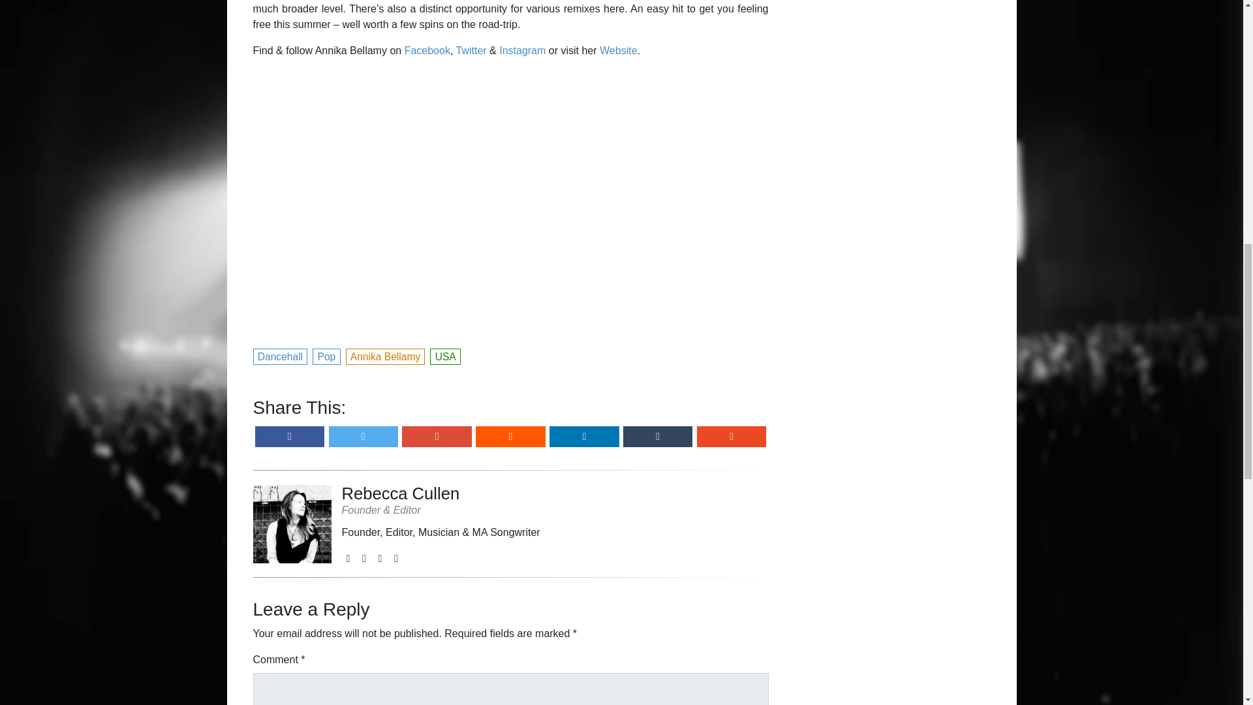  Describe the element at coordinates (427, 51) in the screenshot. I see `Facebook` at that location.